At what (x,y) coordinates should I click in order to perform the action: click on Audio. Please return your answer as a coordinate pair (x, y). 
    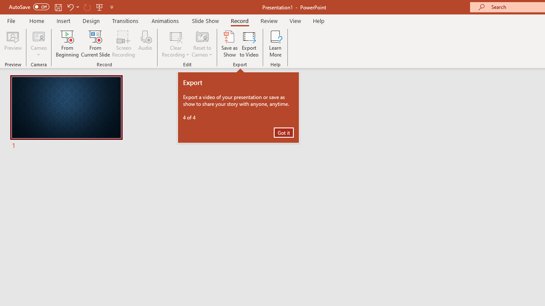
    Looking at the image, I should click on (145, 43).